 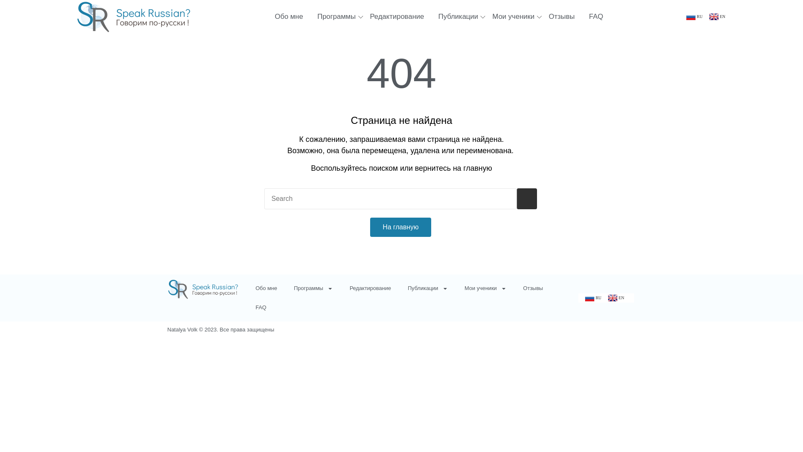 What do you see at coordinates (261, 308) in the screenshot?
I see `FAQ` at bounding box center [261, 308].